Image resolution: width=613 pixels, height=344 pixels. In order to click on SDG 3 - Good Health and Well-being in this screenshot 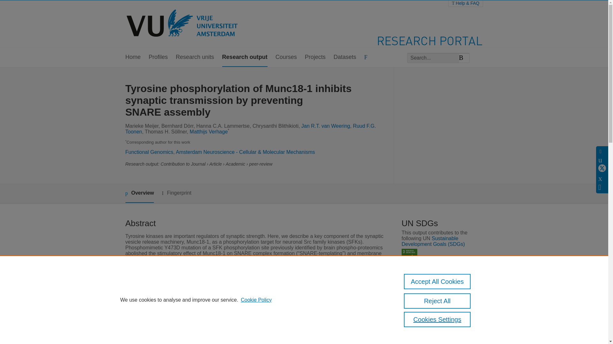, I will do `click(409, 256)`.